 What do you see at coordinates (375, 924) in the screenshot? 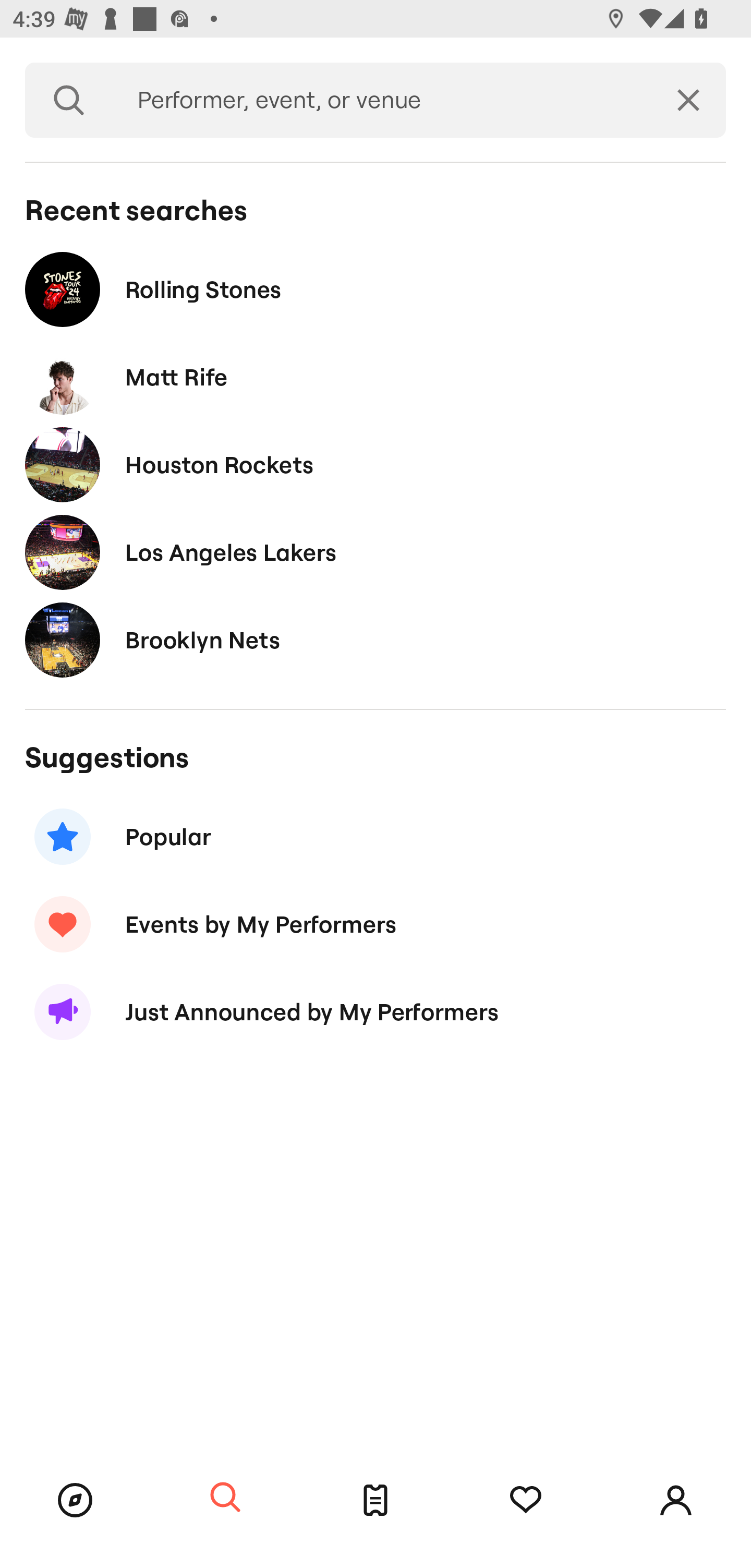
I see `Events by My Performers` at bounding box center [375, 924].